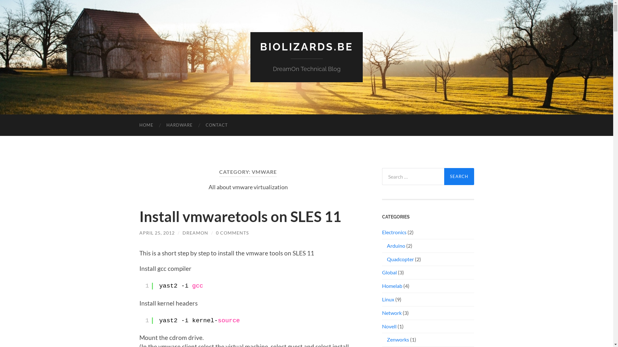 The height and width of the screenshot is (347, 618). I want to click on 0 COMMENTS, so click(232, 233).